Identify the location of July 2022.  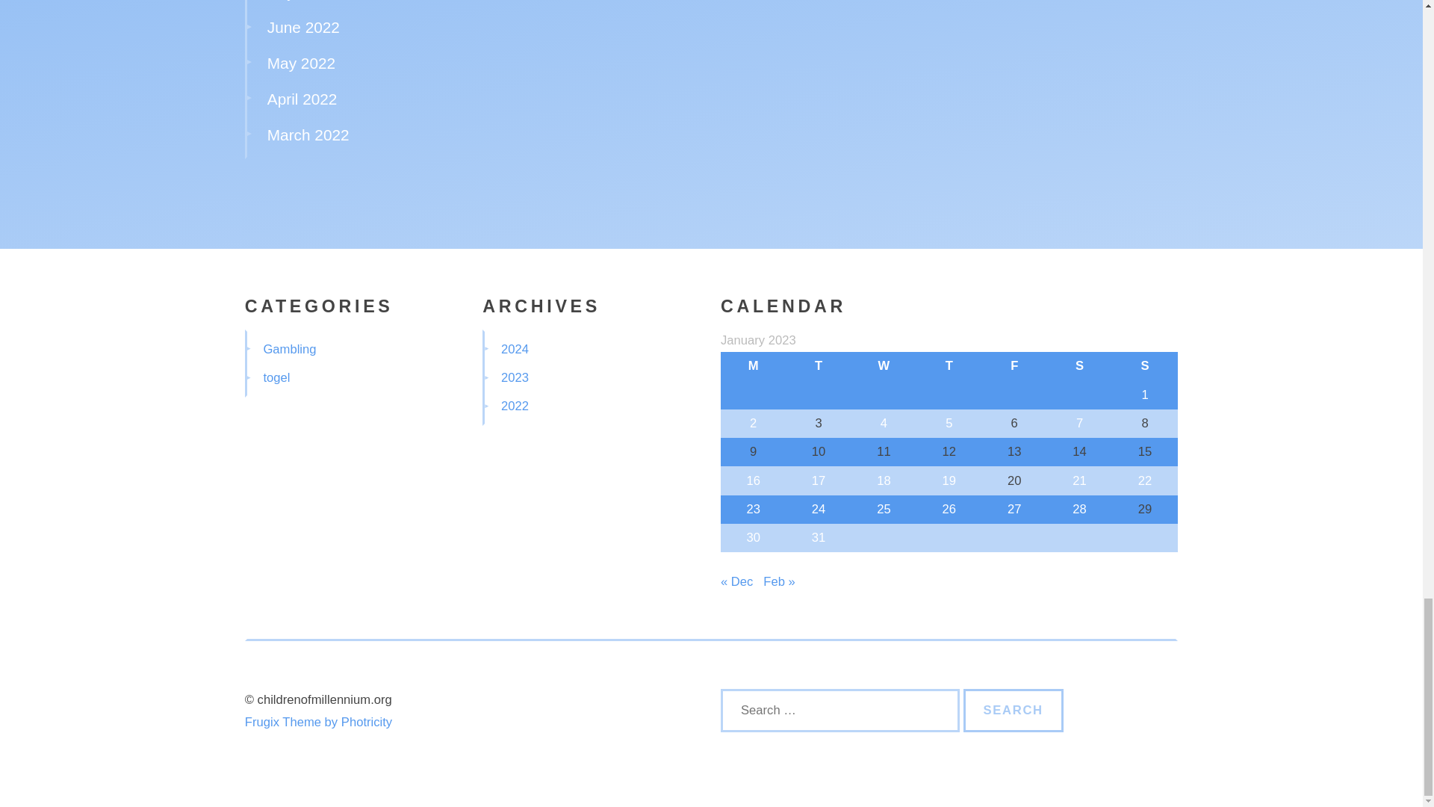
(300, 0).